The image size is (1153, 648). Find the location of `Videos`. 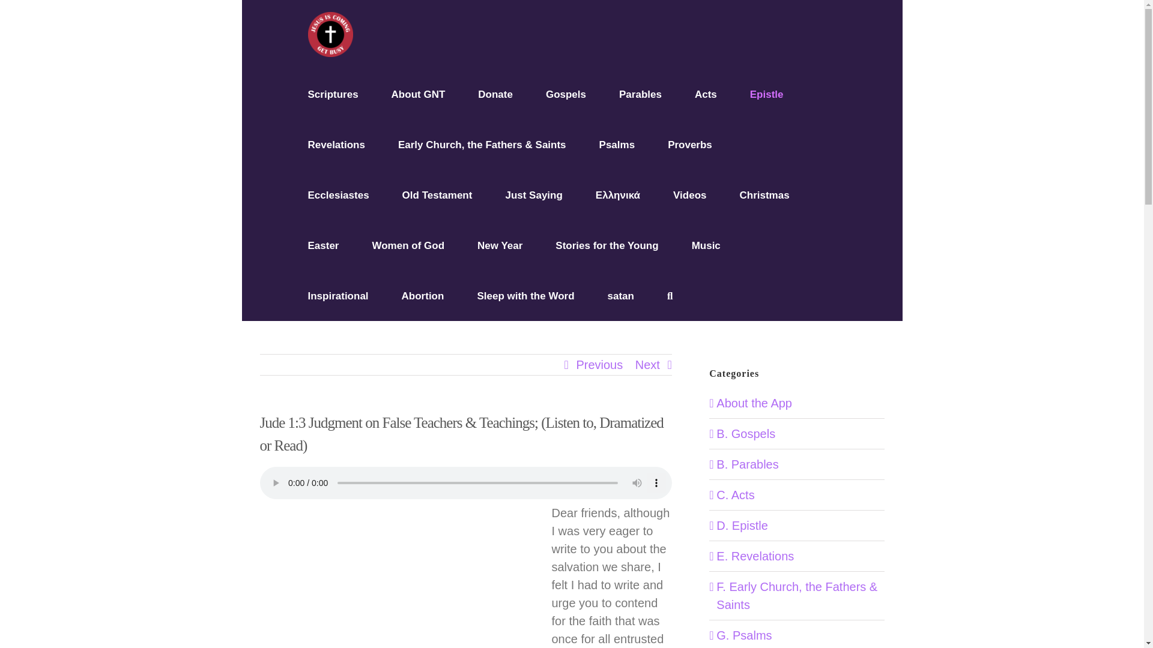

Videos is located at coordinates (689, 194).